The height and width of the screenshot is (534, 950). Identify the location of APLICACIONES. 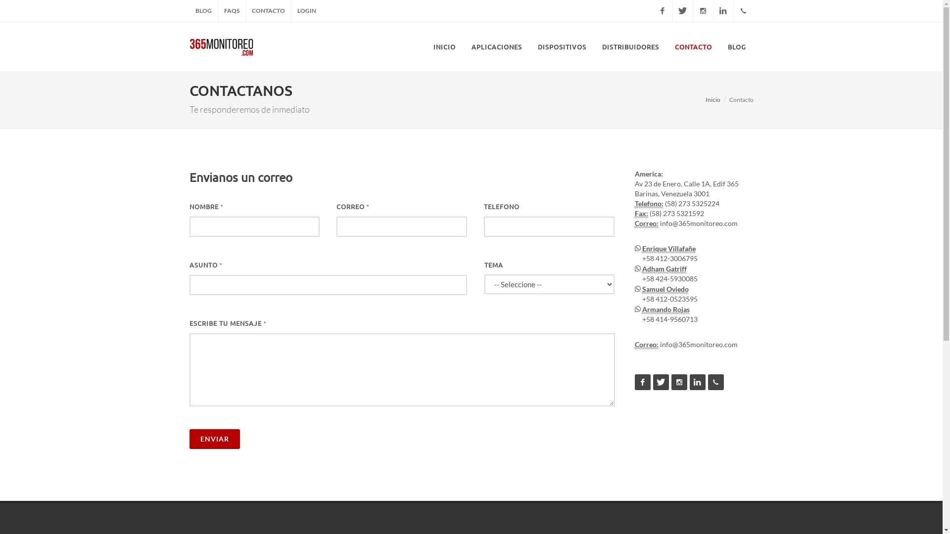
(497, 47).